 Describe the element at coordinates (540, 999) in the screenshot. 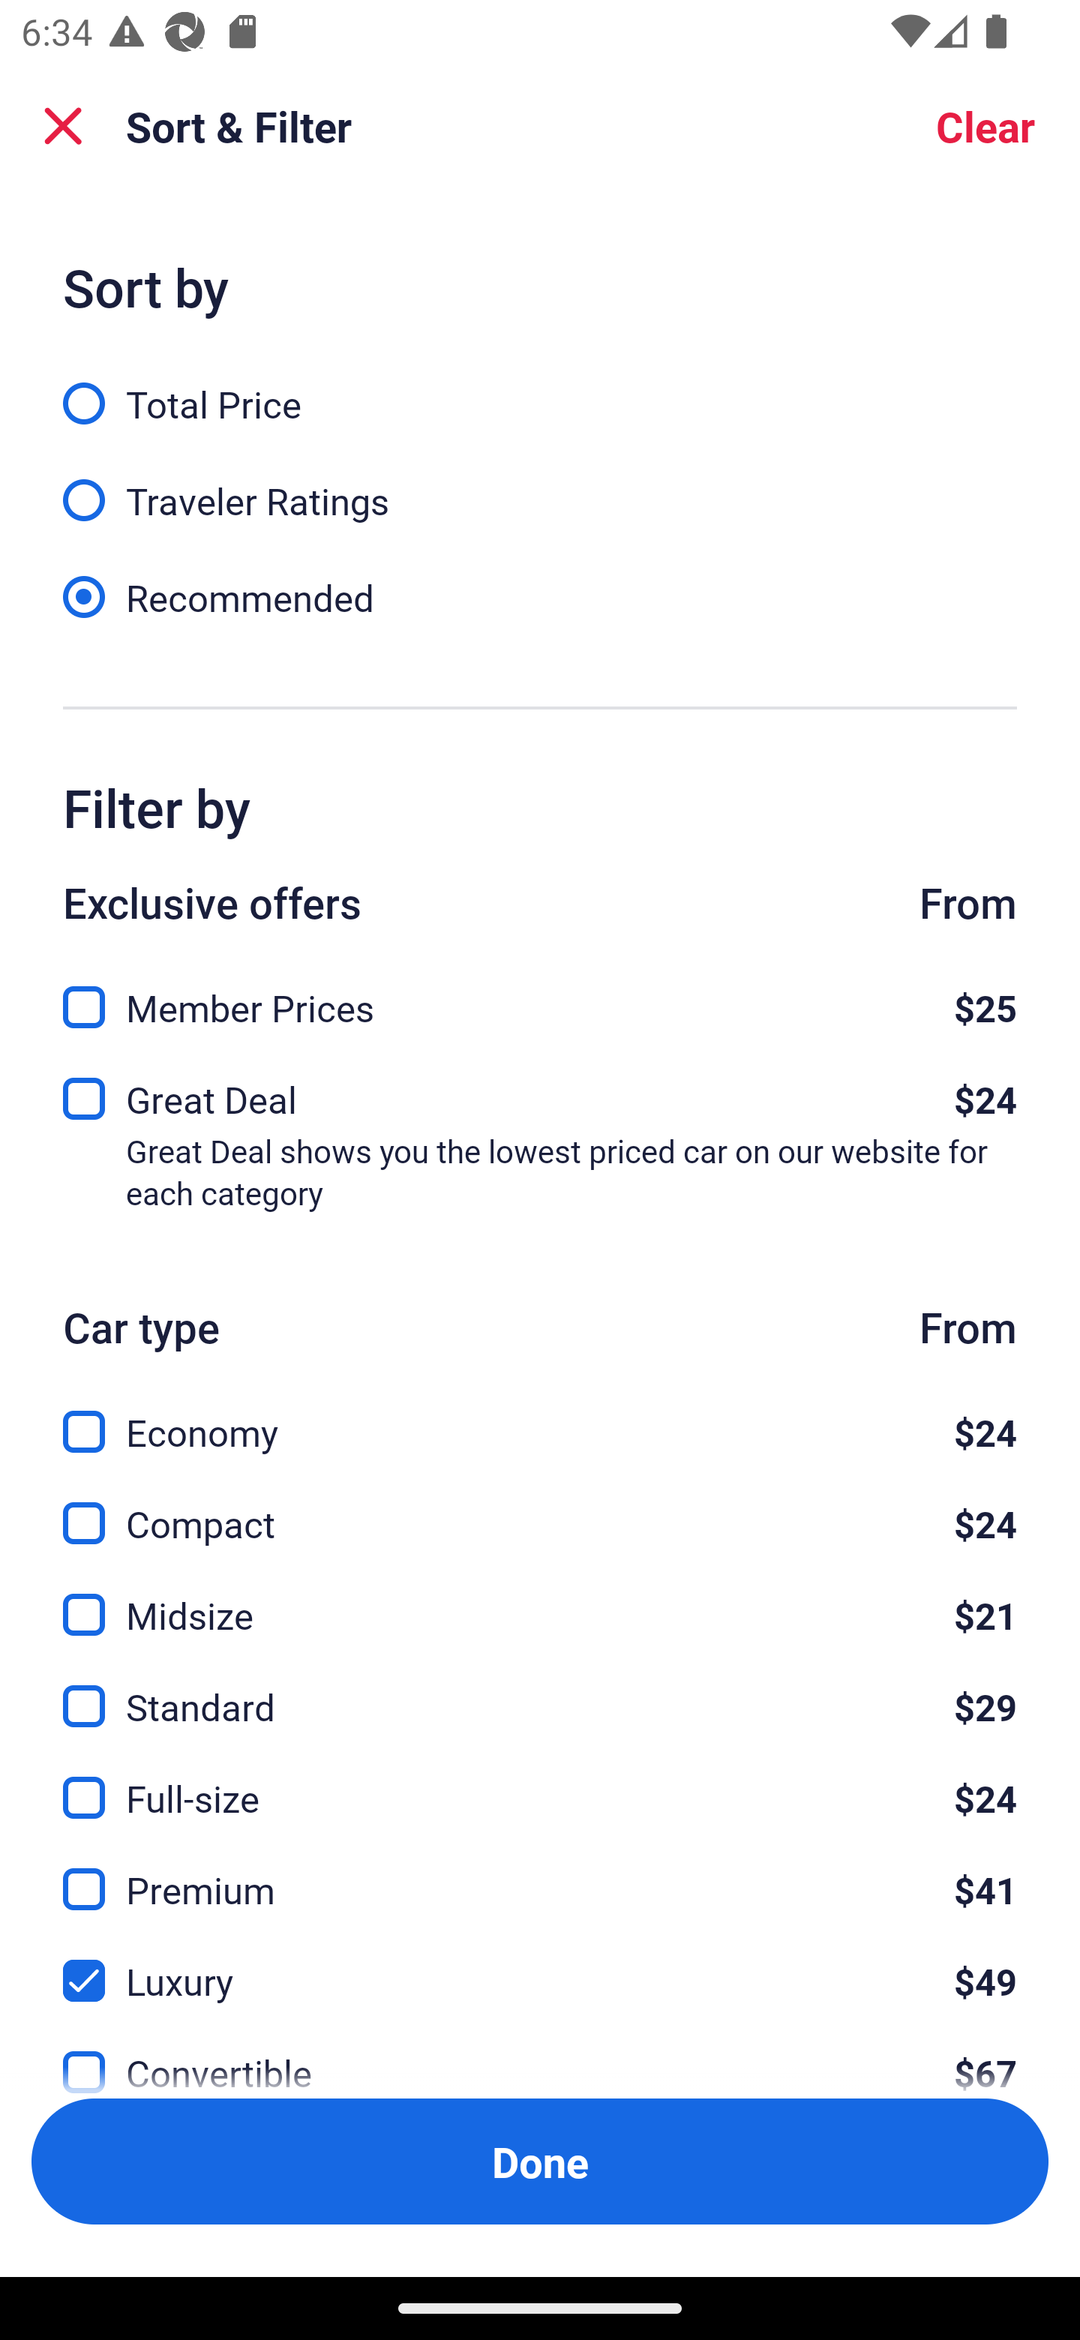

I see `Member Prices, $25 Member Prices $25` at that location.